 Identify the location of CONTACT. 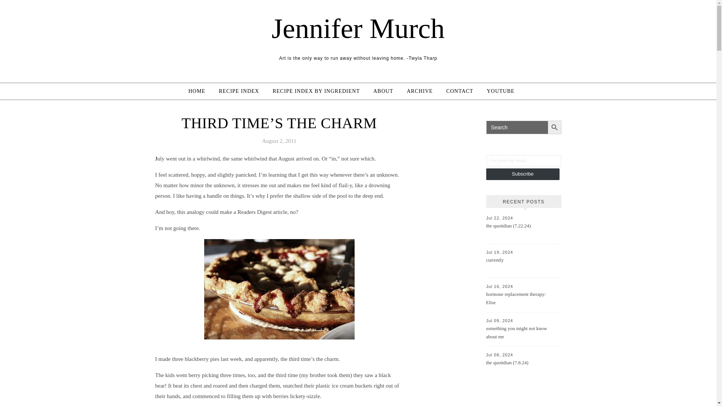
(460, 91).